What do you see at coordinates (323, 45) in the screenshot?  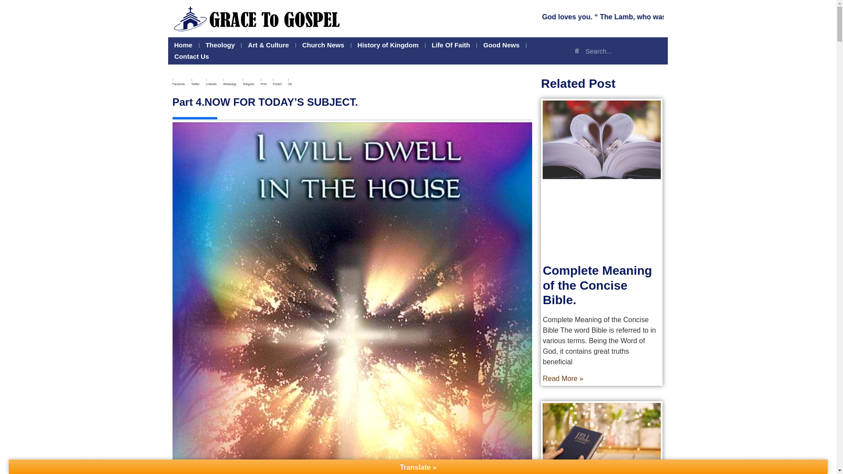 I see `Church News` at bounding box center [323, 45].